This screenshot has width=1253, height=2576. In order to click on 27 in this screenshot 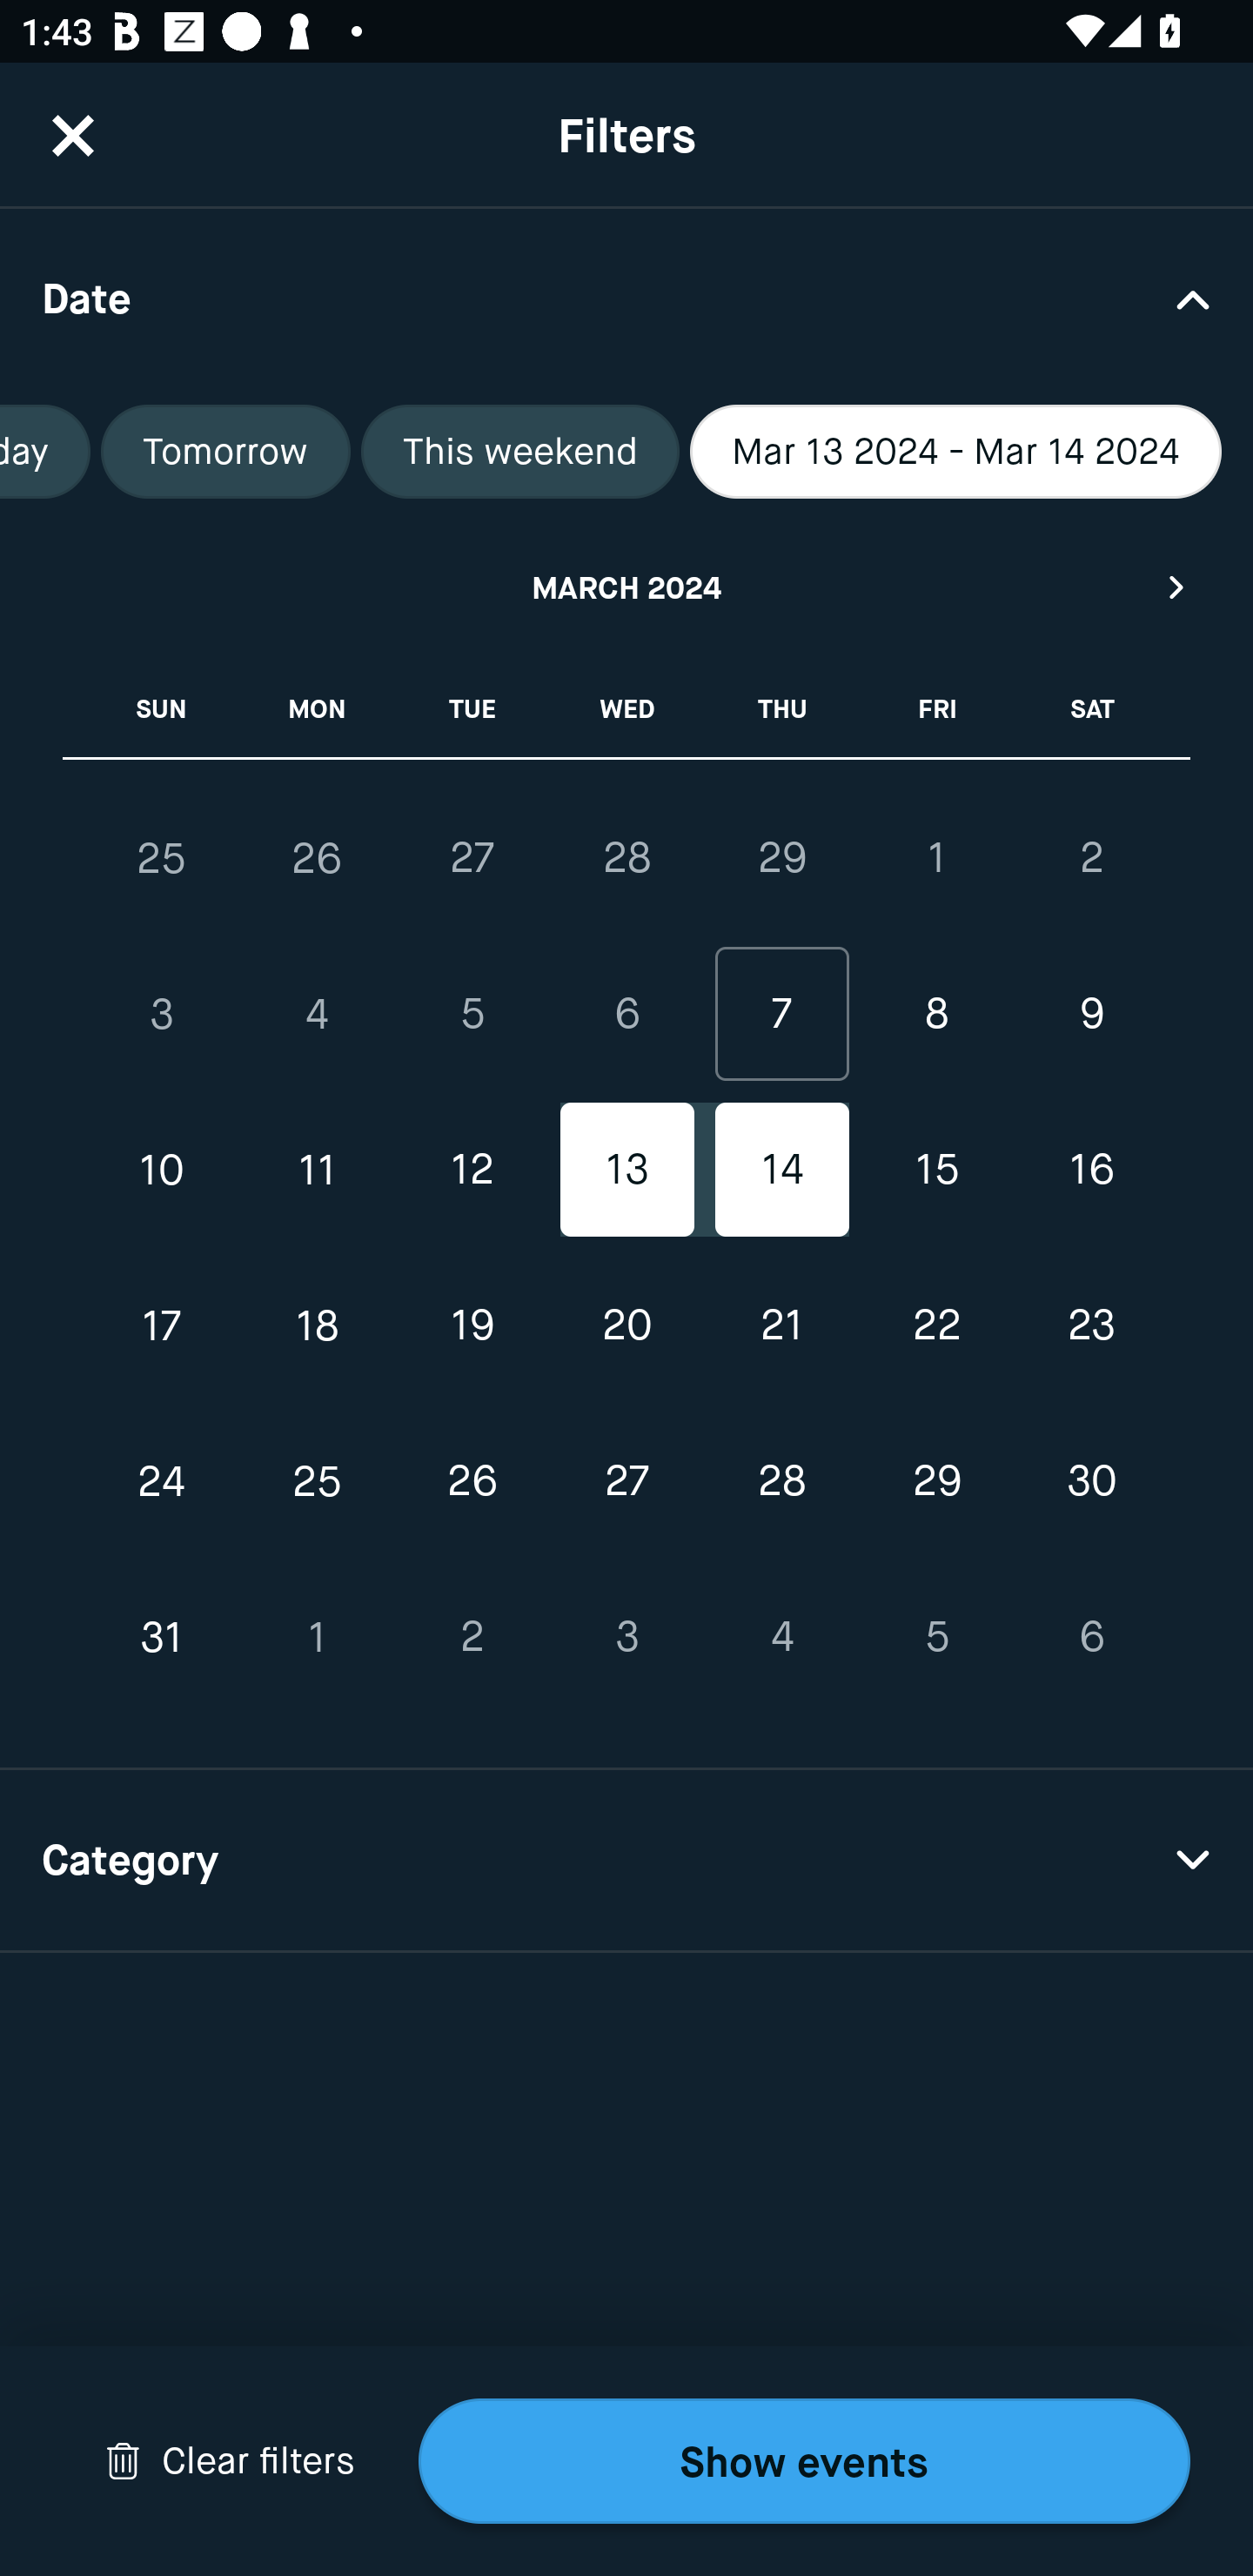, I will do `click(472, 857)`.